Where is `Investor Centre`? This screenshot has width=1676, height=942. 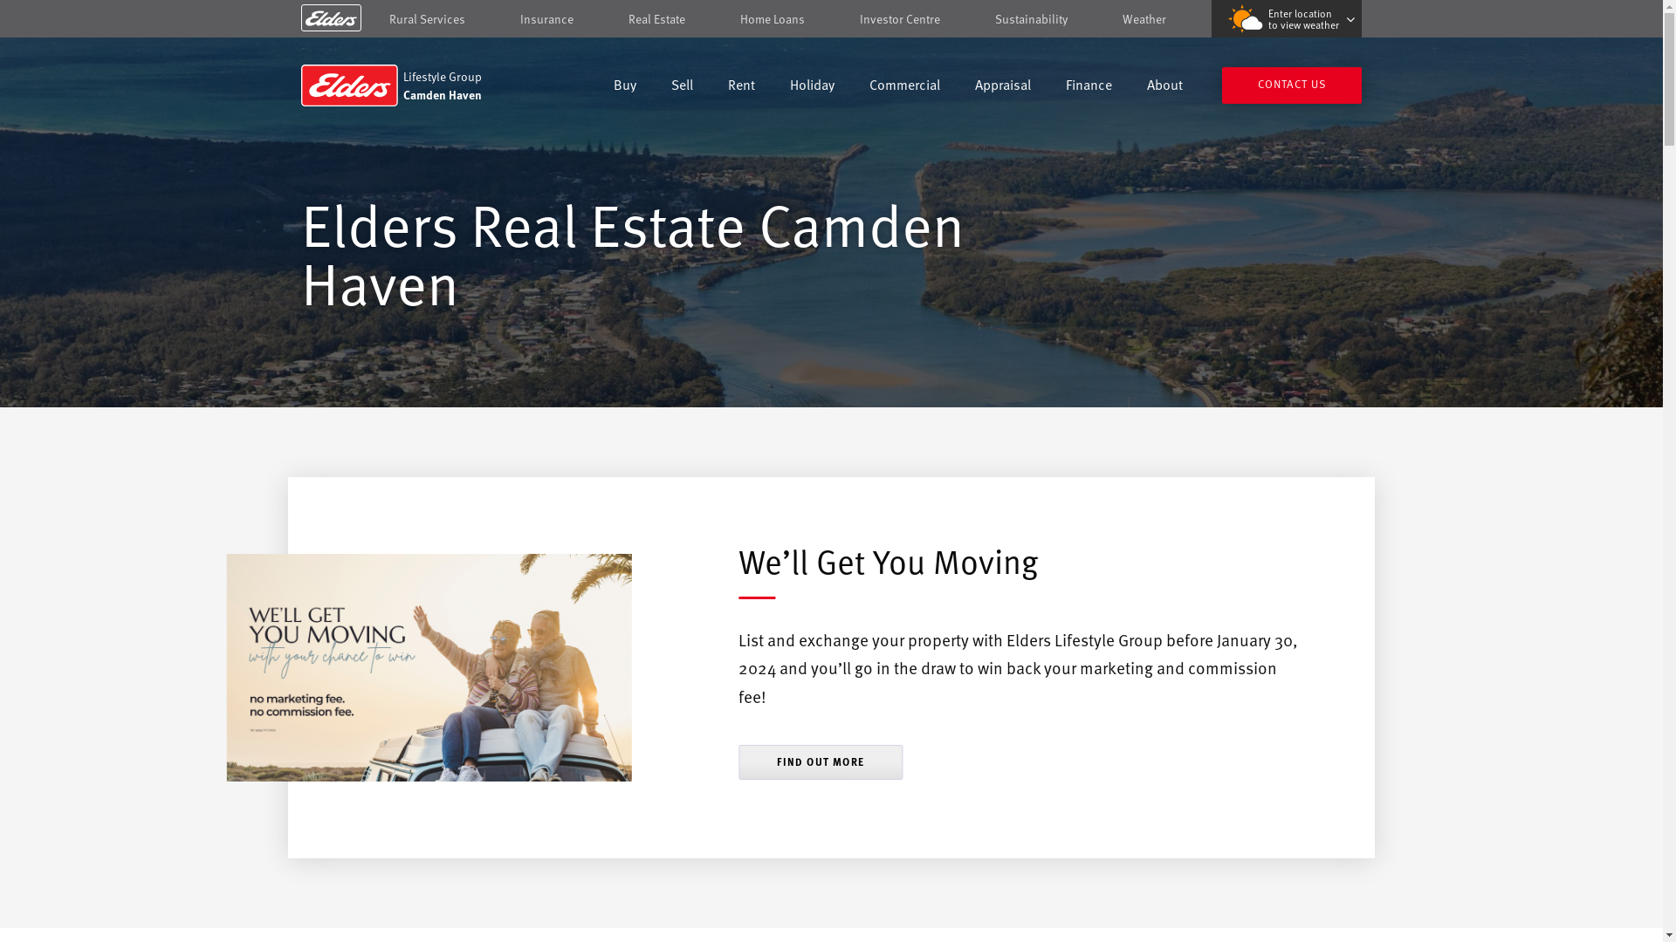 Investor Centre is located at coordinates (900, 19).